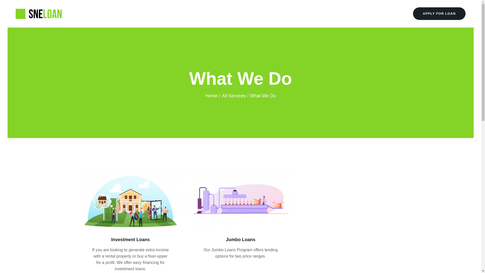  Describe the element at coordinates (240, 240) in the screenshot. I see `Jumbo Loans` at that location.